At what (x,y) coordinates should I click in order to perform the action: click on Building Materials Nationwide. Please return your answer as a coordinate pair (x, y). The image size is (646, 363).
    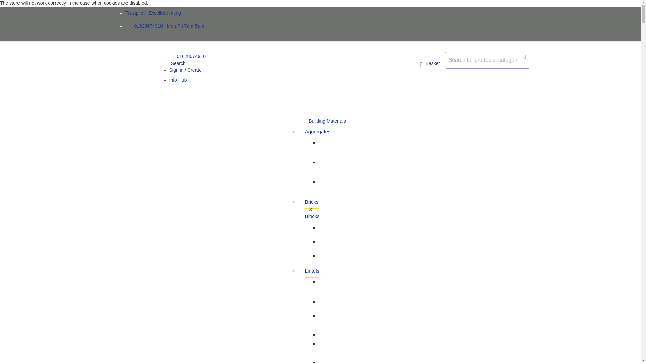
    Looking at the image, I should click on (140, 77).